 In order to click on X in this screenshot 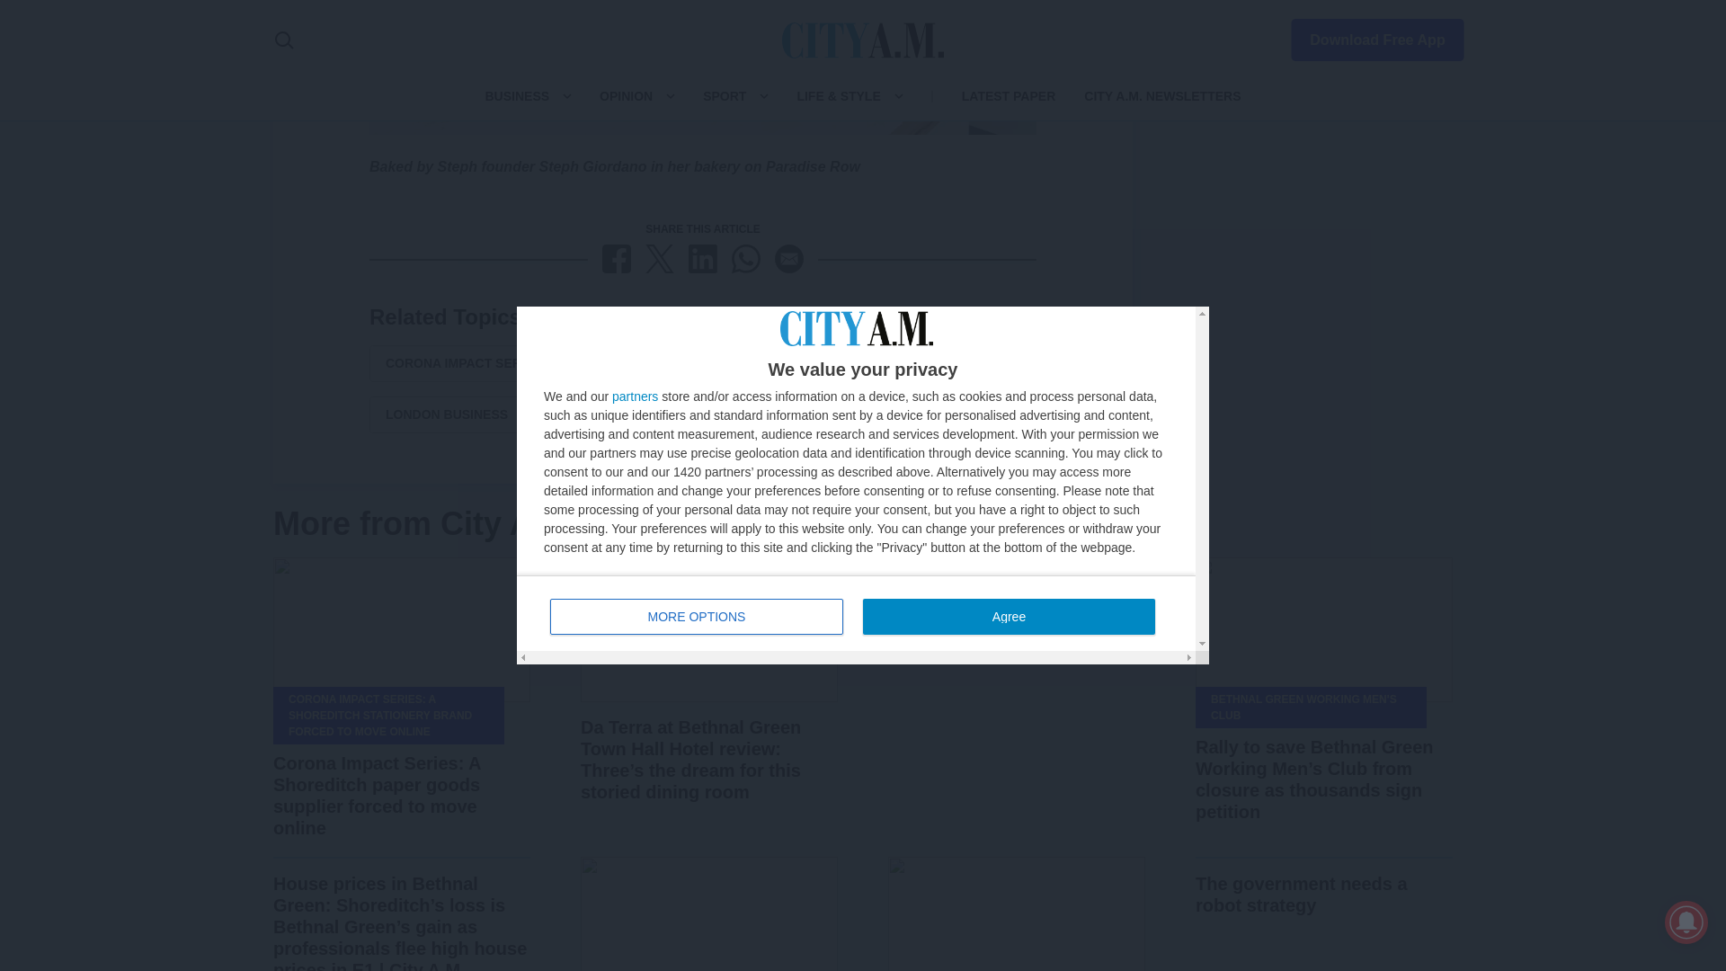, I will do `click(660, 259)`.